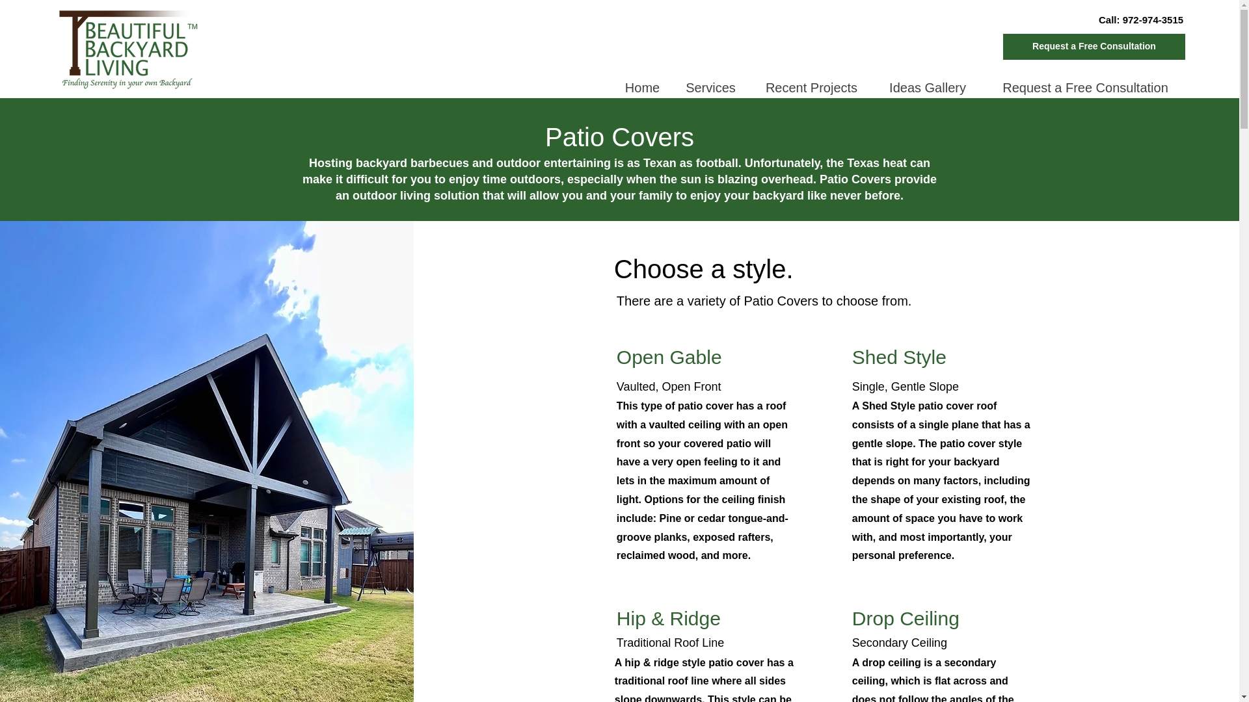 Image resolution: width=1249 pixels, height=702 pixels. Describe the element at coordinates (1084, 88) in the screenshot. I see `Request a Free Consultation` at that location.